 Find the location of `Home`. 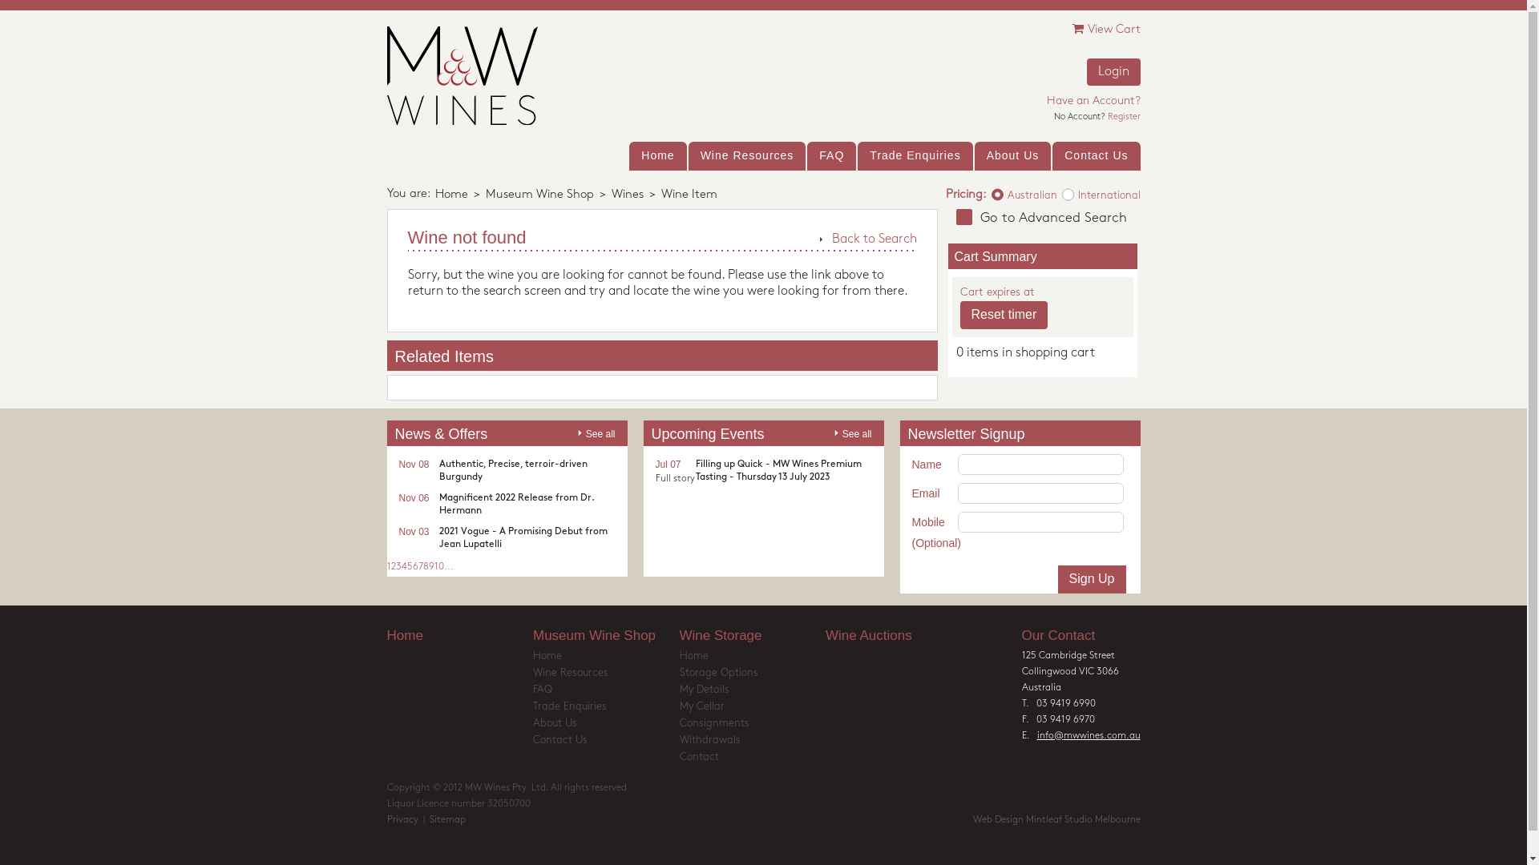

Home is located at coordinates (606, 658).